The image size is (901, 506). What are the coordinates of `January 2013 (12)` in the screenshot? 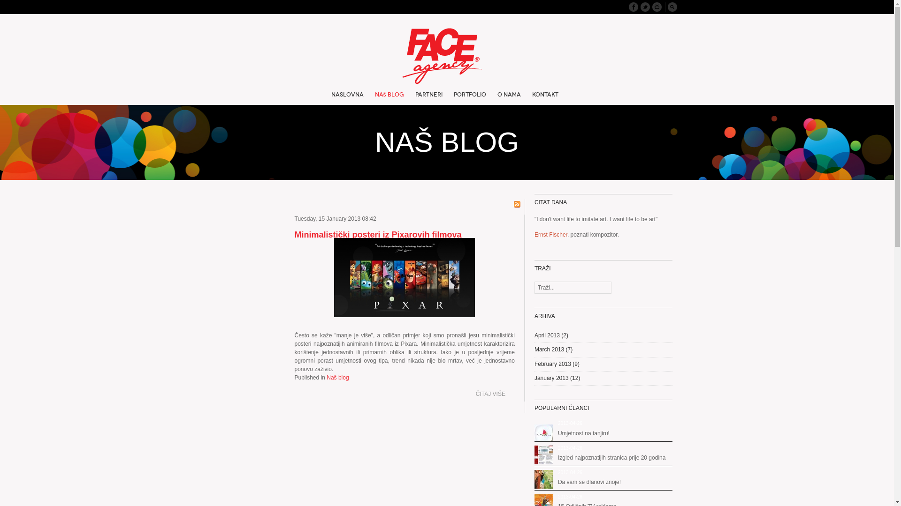 It's located at (557, 378).